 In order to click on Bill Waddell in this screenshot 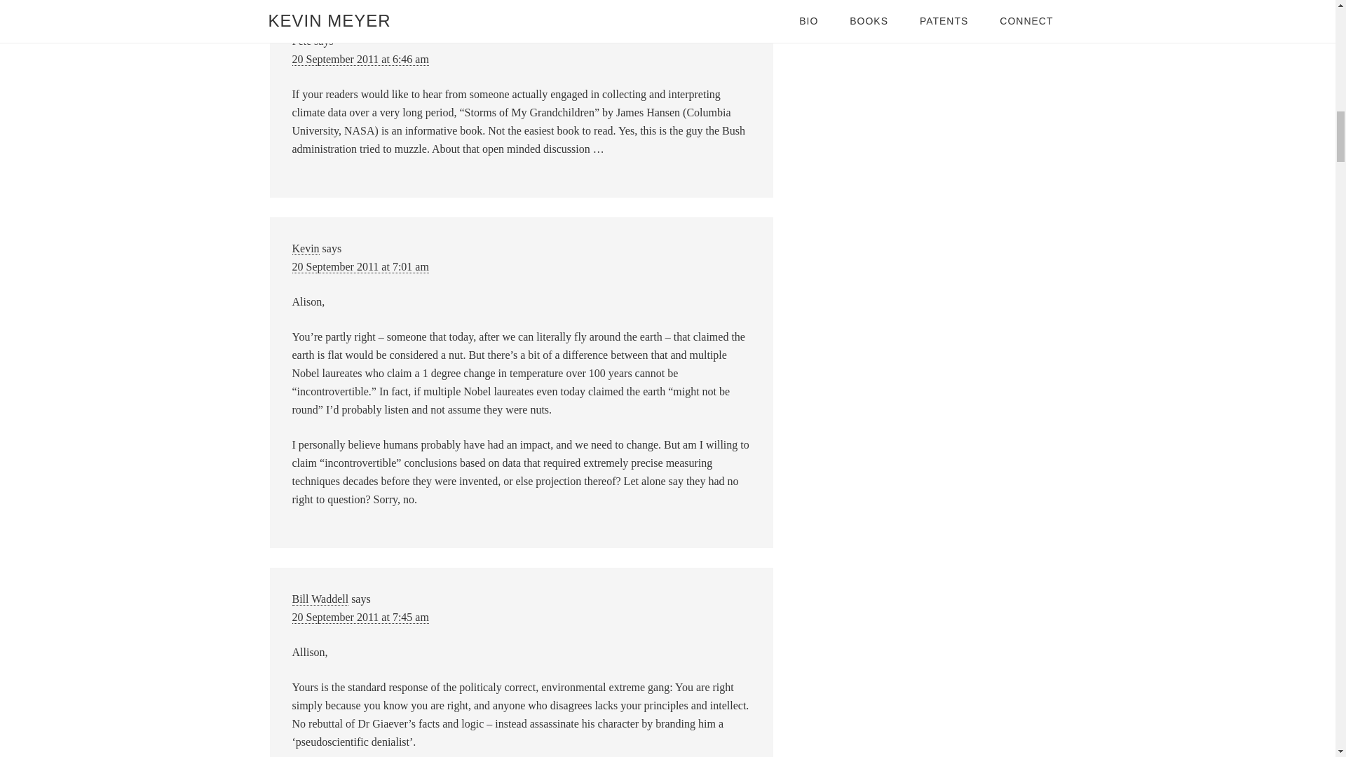, I will do `click(320, 599)`.